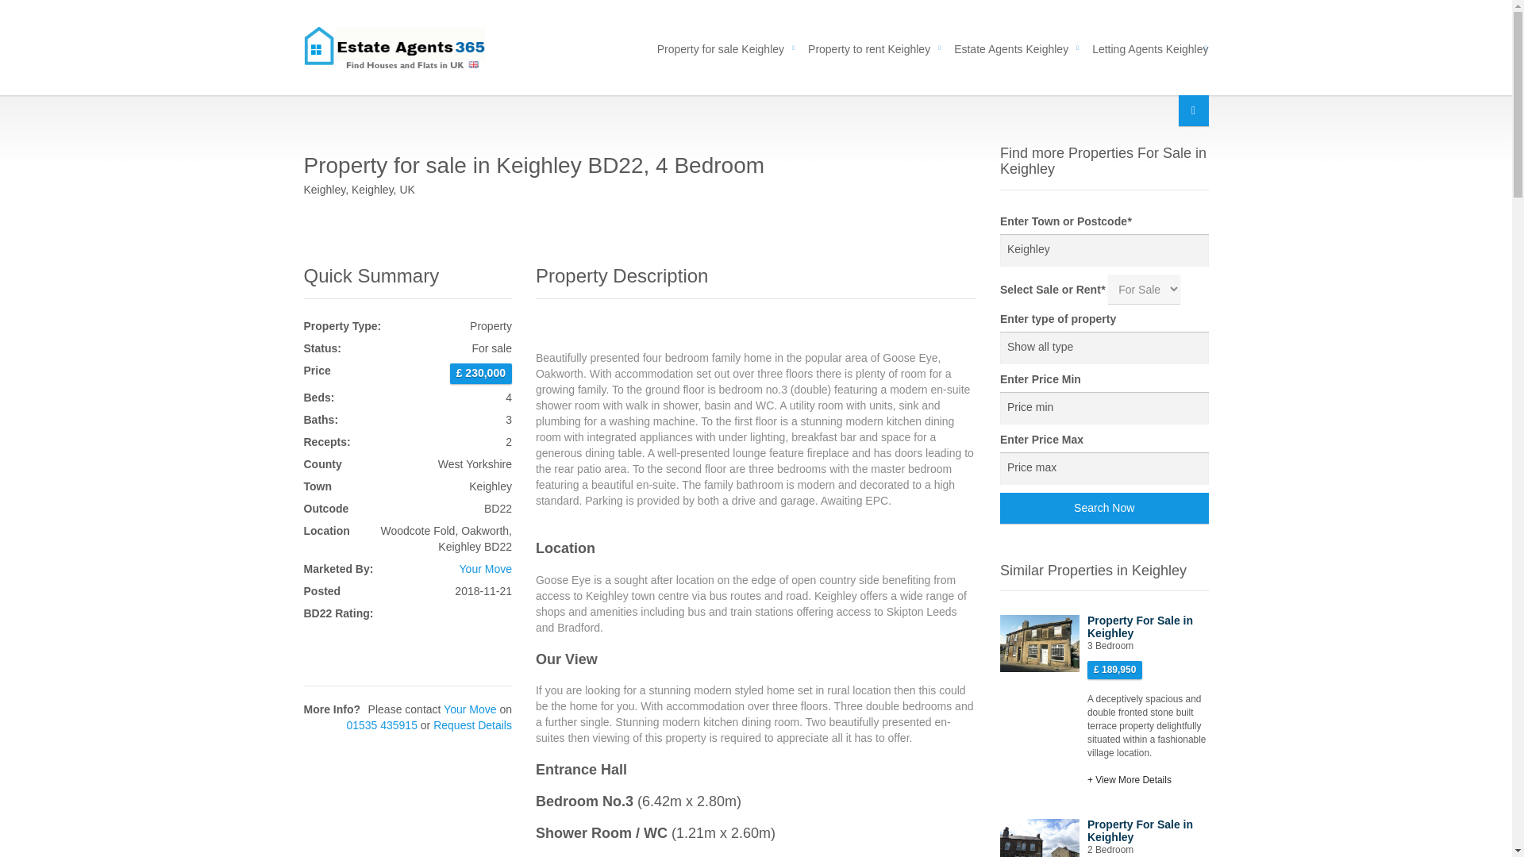 The width and height of the screenshot is (1524, 857). I want to click on Your Move, so click(470, 709).